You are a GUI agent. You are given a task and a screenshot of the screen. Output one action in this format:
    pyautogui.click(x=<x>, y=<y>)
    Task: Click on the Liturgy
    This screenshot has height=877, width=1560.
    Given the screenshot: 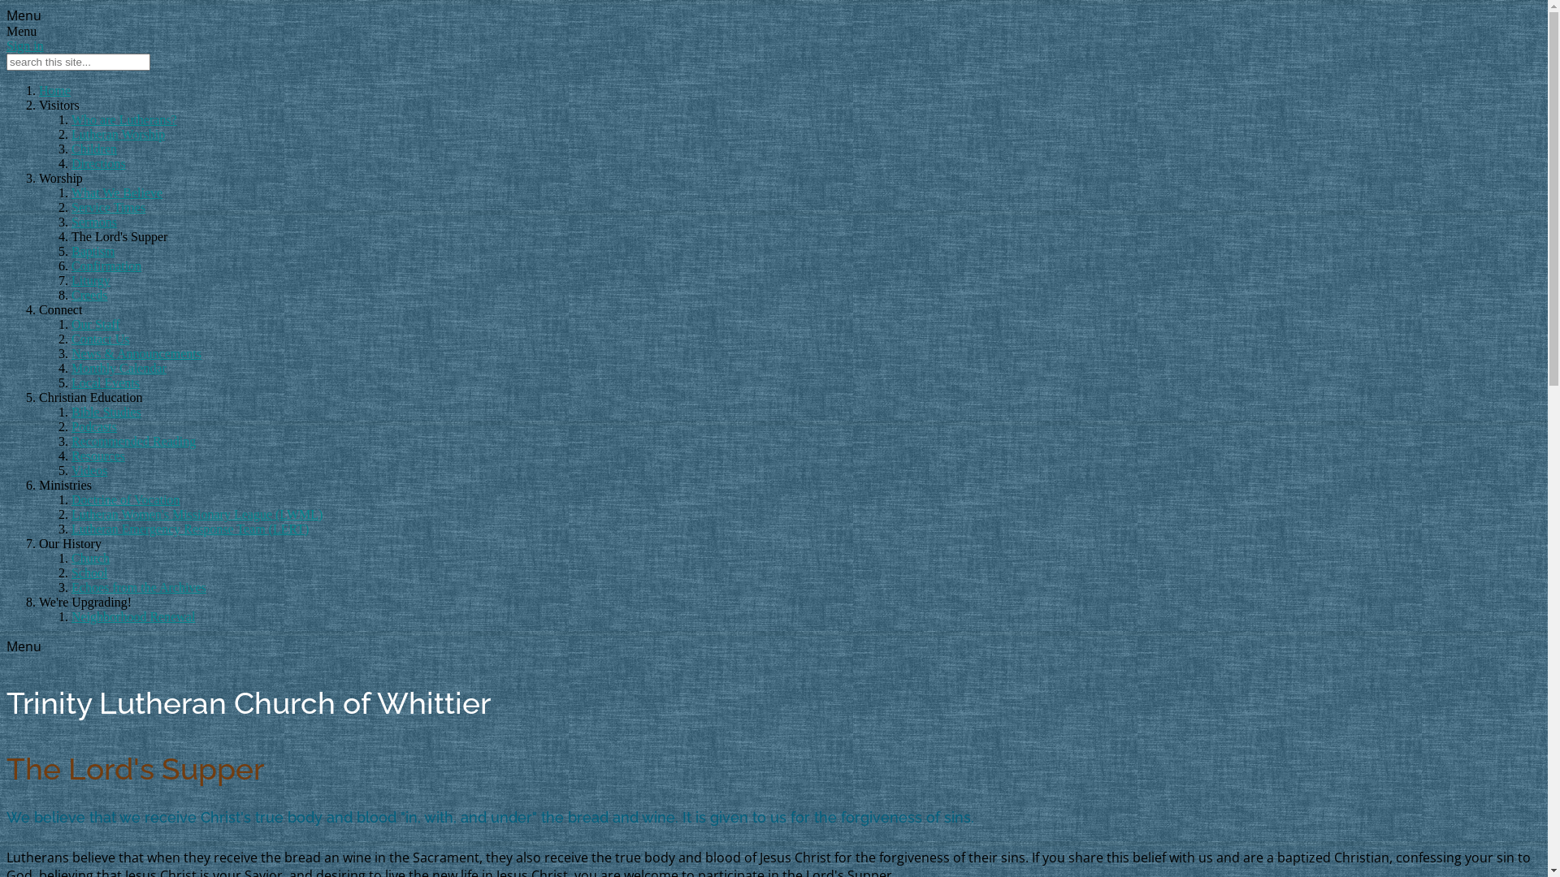 What is the action you would take?
    pyautogui.click(x=91, y=281)
    